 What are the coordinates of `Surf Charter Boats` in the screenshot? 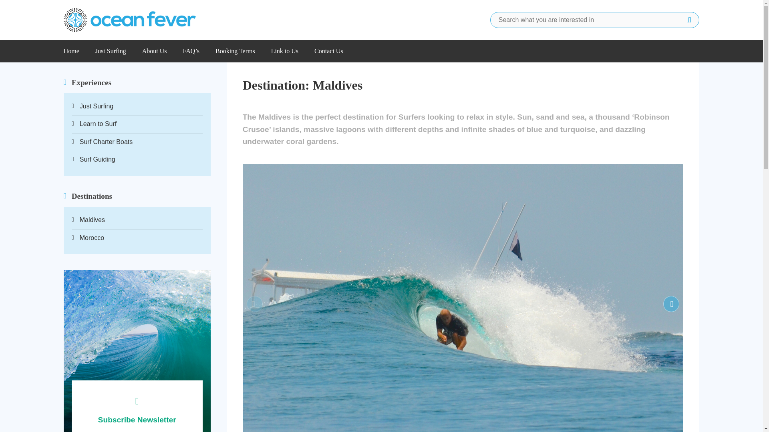 It's located at (137, 144).